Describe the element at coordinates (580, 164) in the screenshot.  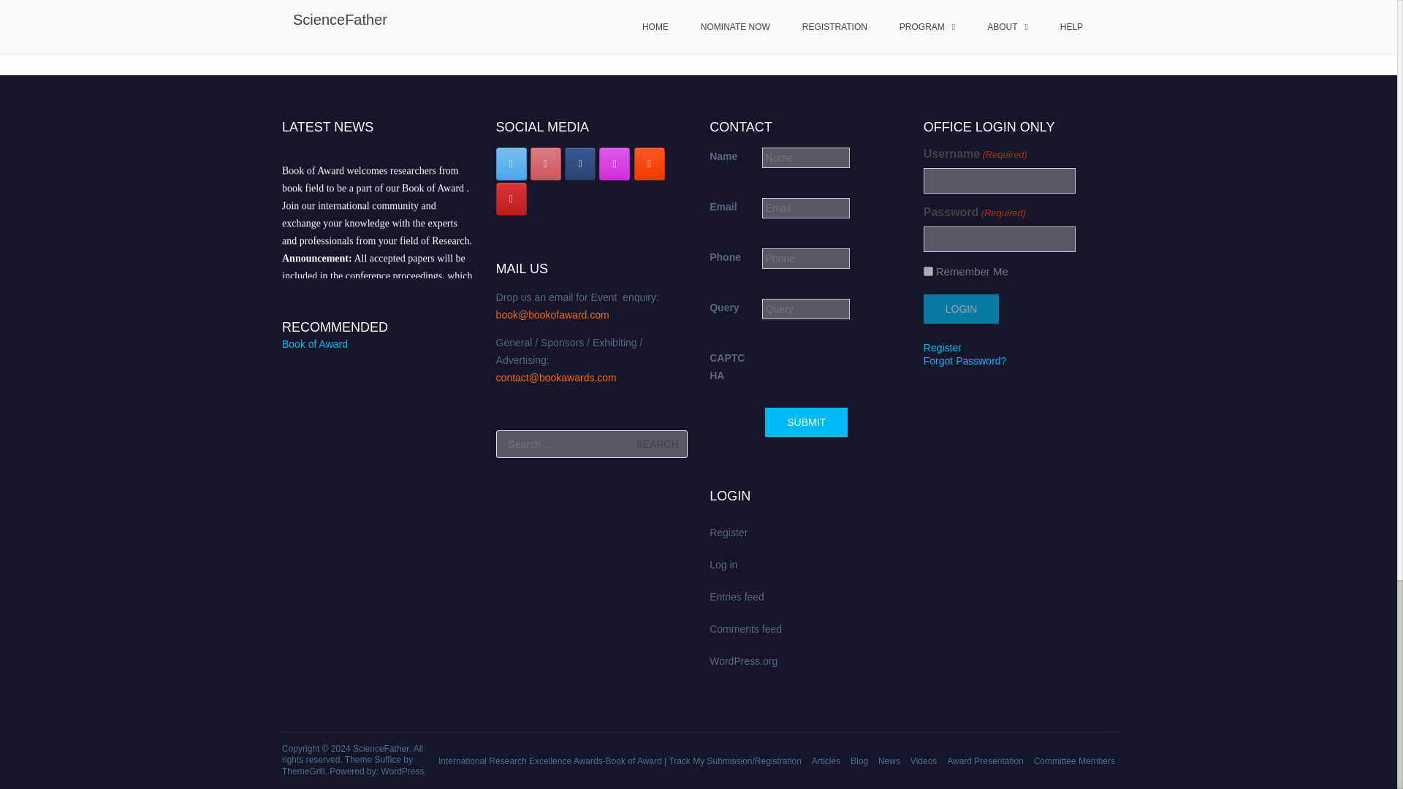
I see `ScienceFather on Facebook` at that location.